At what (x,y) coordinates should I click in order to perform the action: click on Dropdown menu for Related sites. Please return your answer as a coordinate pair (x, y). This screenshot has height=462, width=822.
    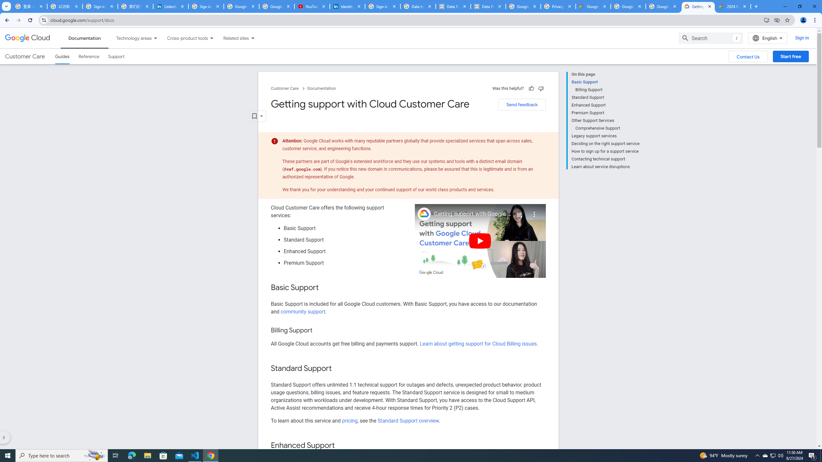
    Looking at the image, I should click on (252, 38).